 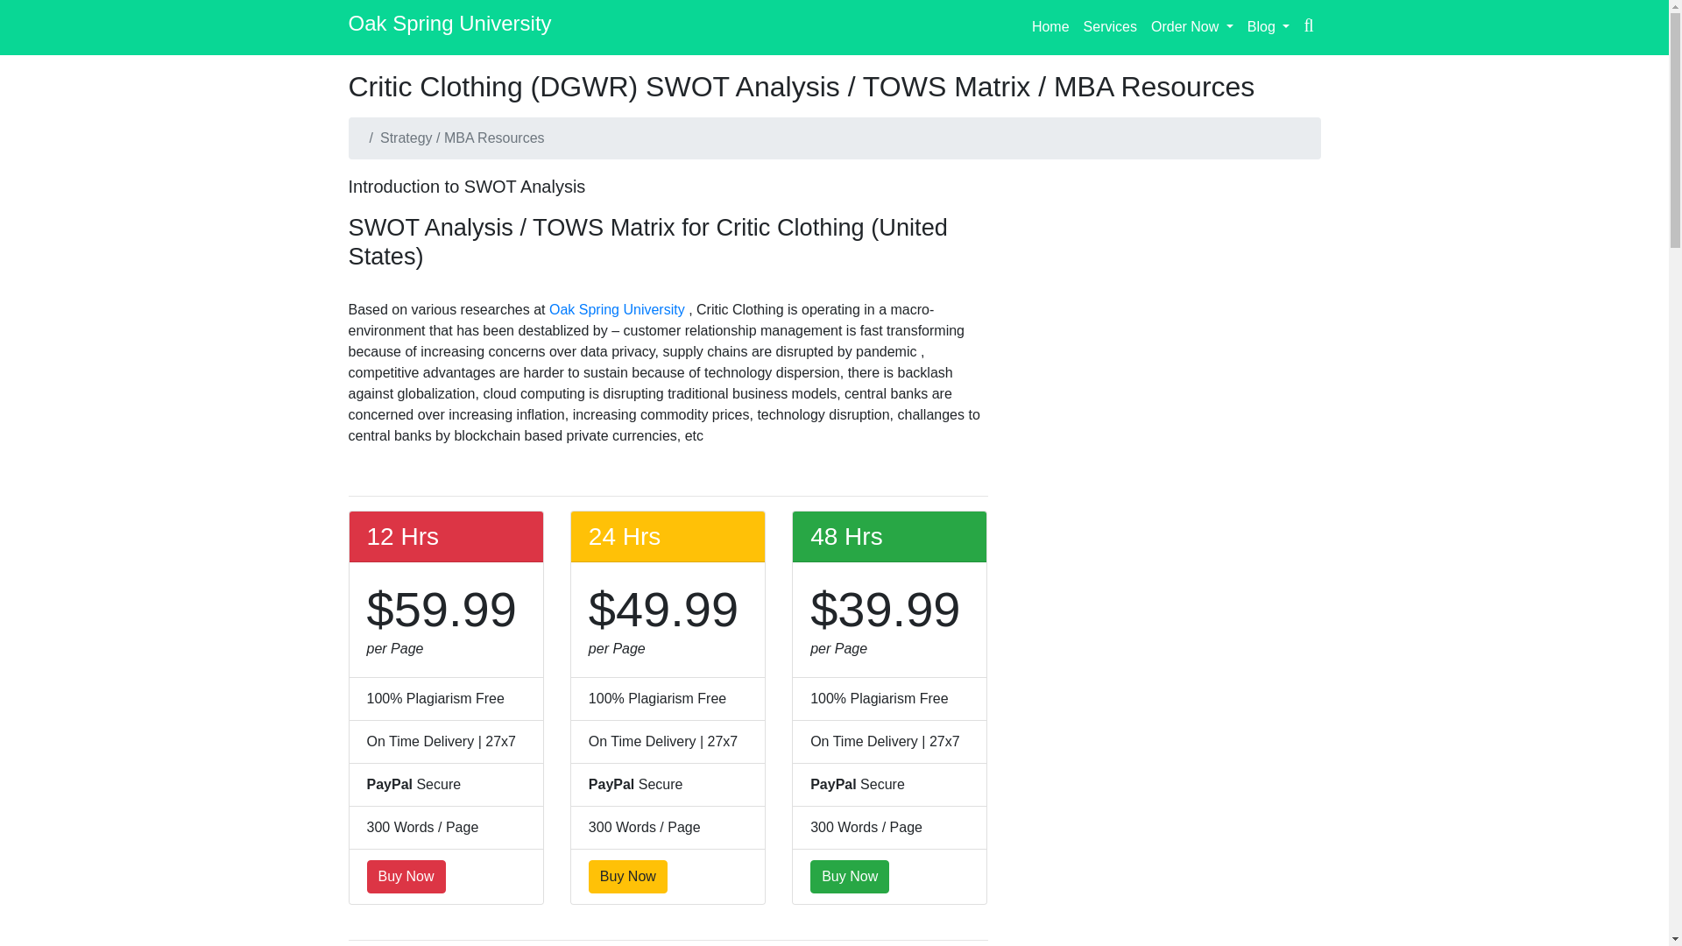 What do you see at coordinates (1109, 26) in the screenshot?
I see `Services` at bounding box center [1109, 26].